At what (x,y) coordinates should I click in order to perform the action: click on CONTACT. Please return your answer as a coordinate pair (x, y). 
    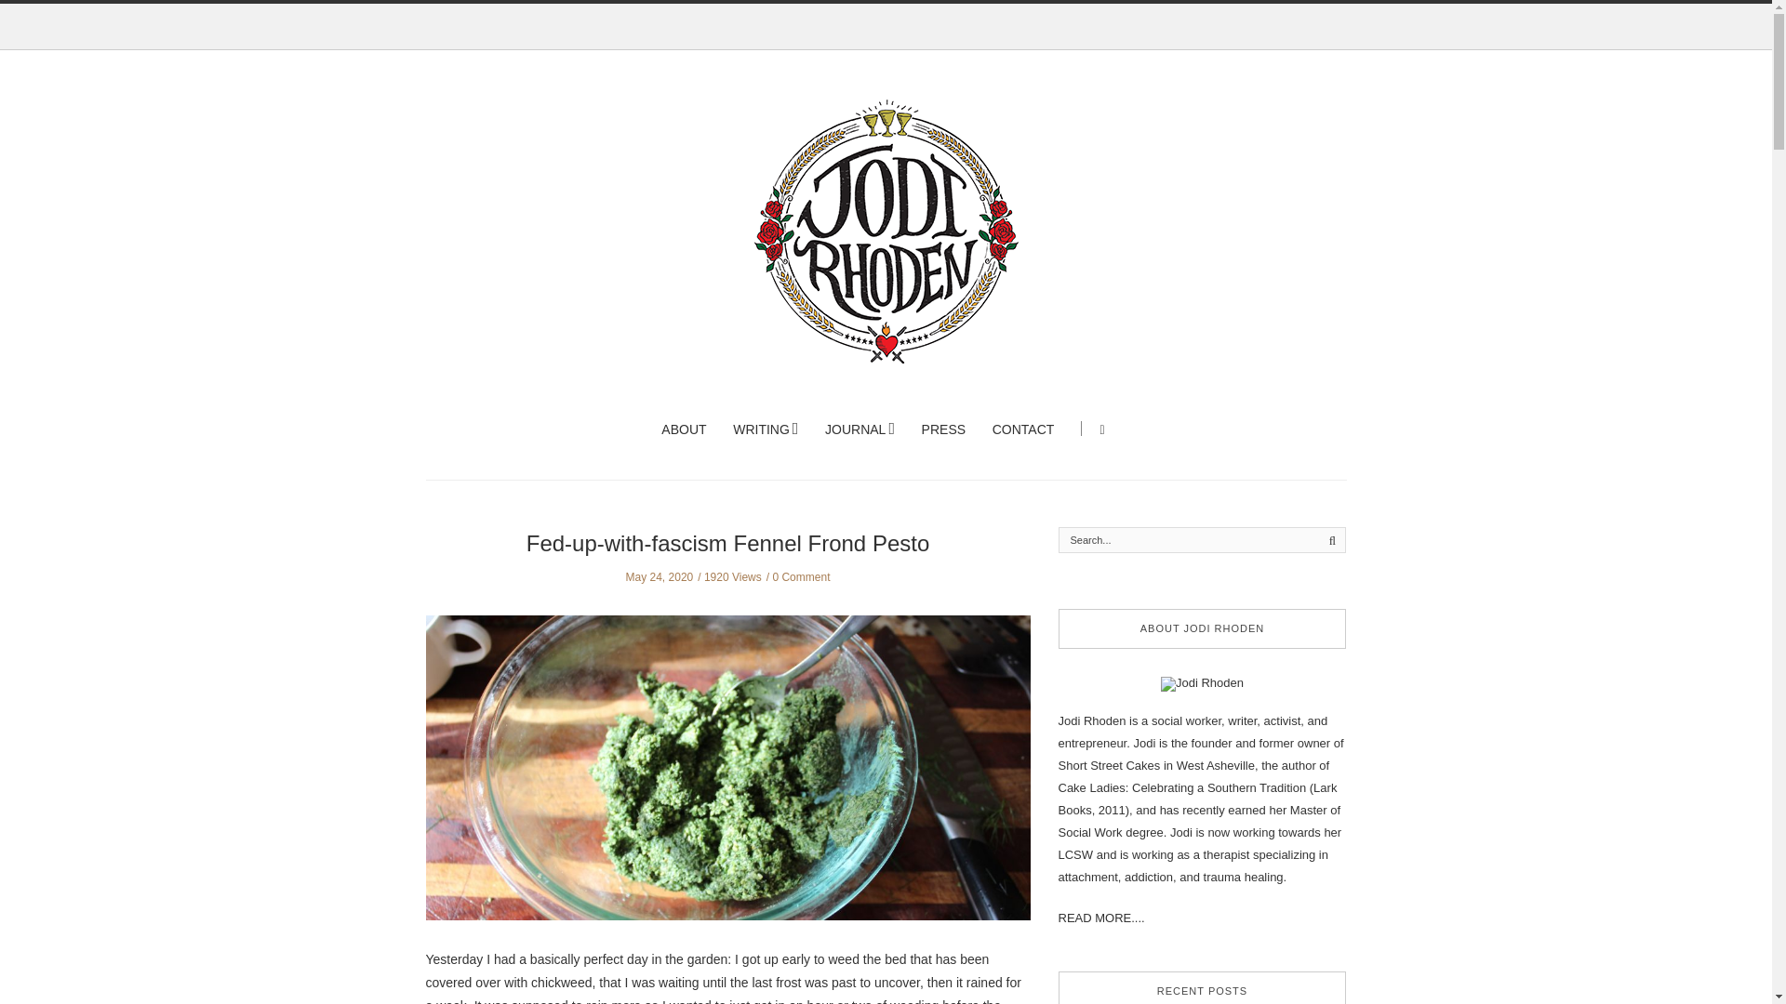
    Looking at the image, I should click on (1023, 429).